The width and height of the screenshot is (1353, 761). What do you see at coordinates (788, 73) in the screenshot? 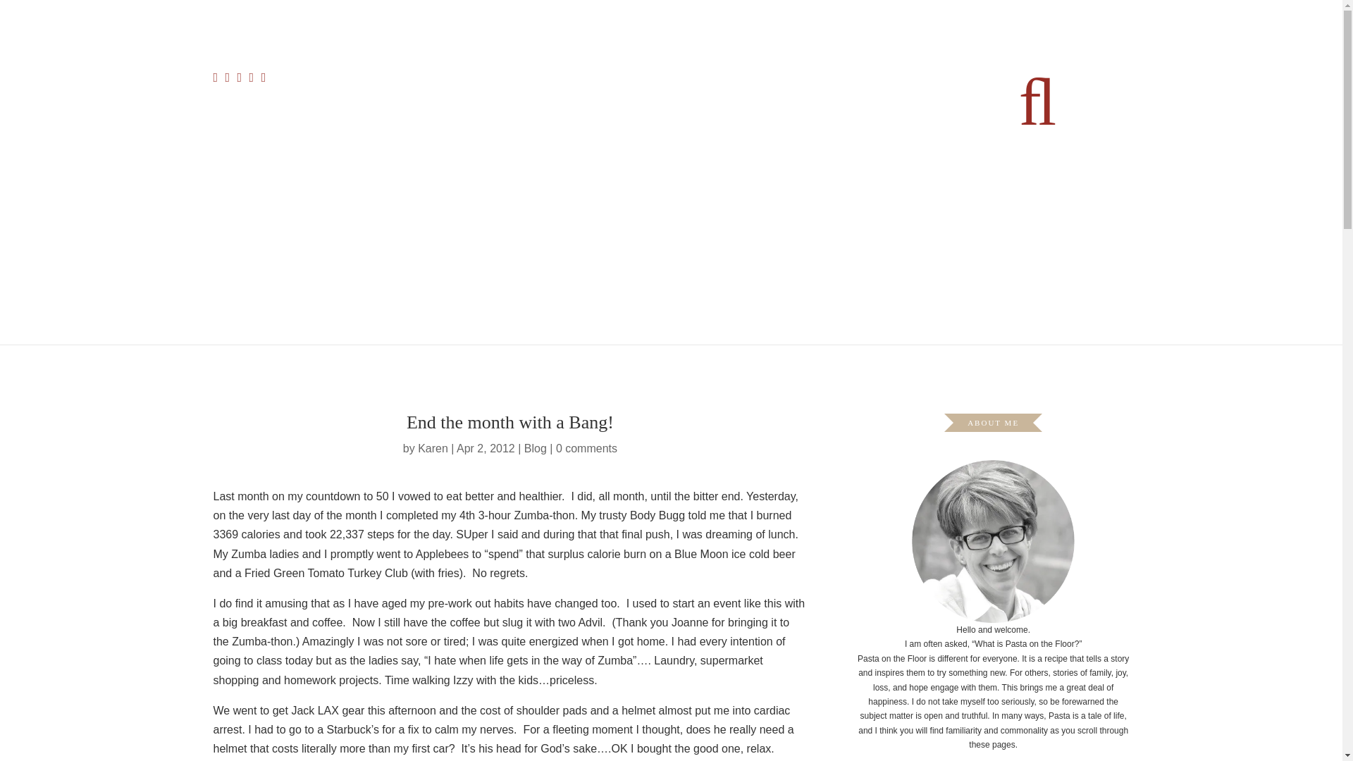
I see `Get to know me` at bounding box center [788, 73].